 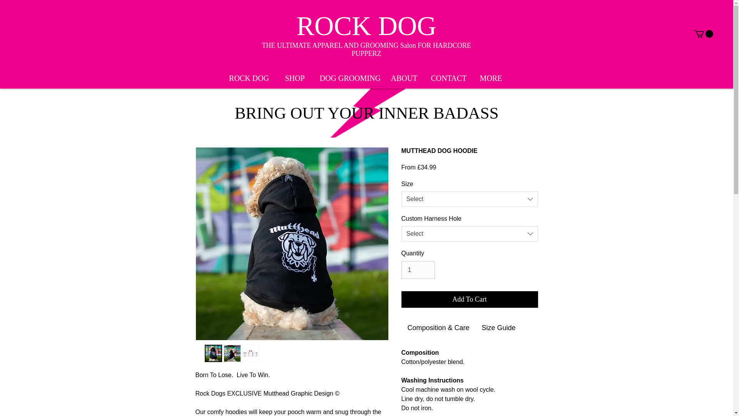 What do you see at coordinates (470, 199) in the screenshot?
I see `Select` at bounding box center [470, 199].